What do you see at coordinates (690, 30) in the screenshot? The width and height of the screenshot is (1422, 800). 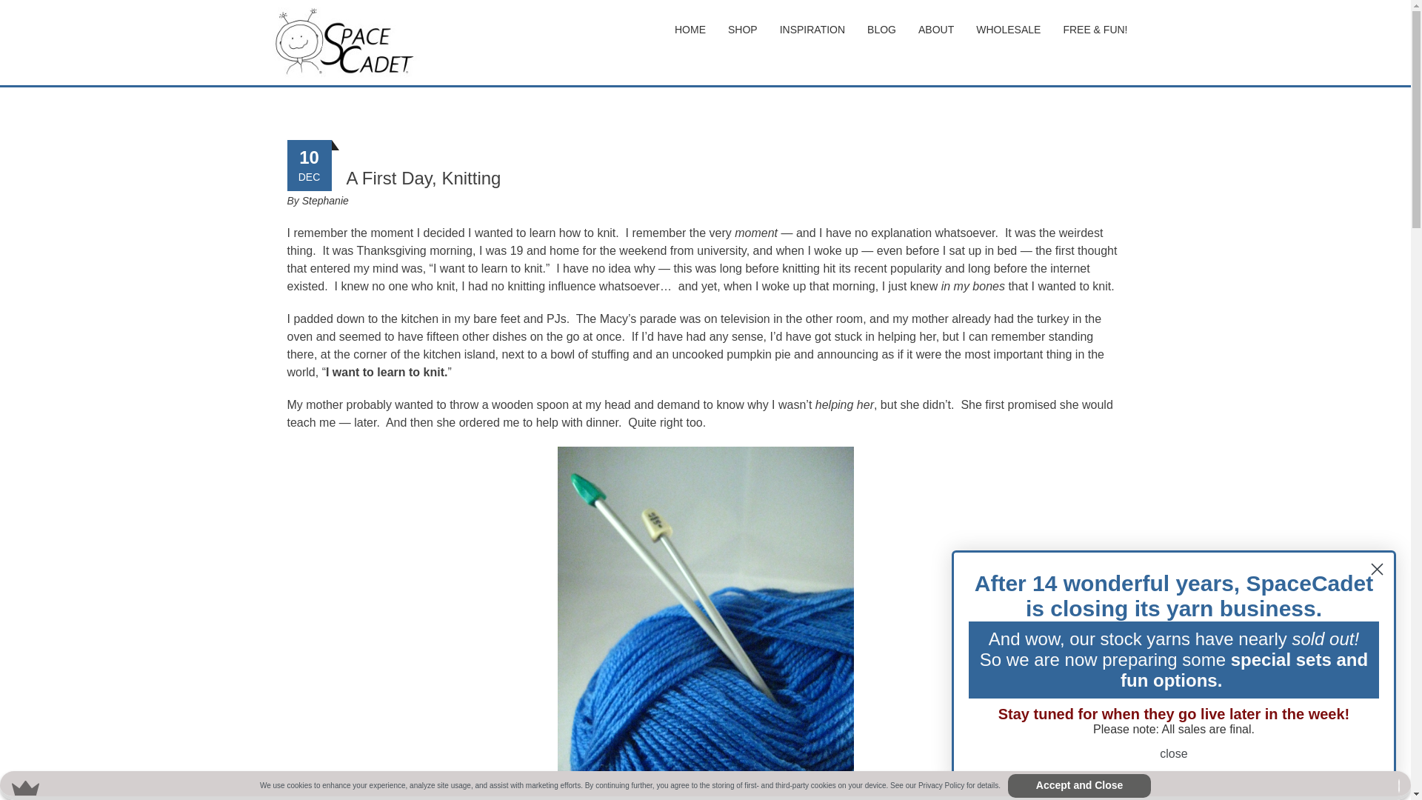 I see `HOME` at bounding box center [690, 30].